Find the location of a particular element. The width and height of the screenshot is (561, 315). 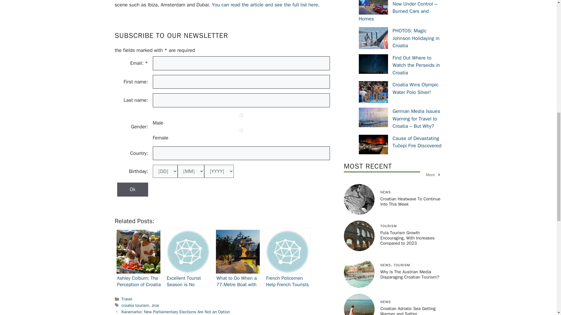

M is located at coordinates (241, 115).